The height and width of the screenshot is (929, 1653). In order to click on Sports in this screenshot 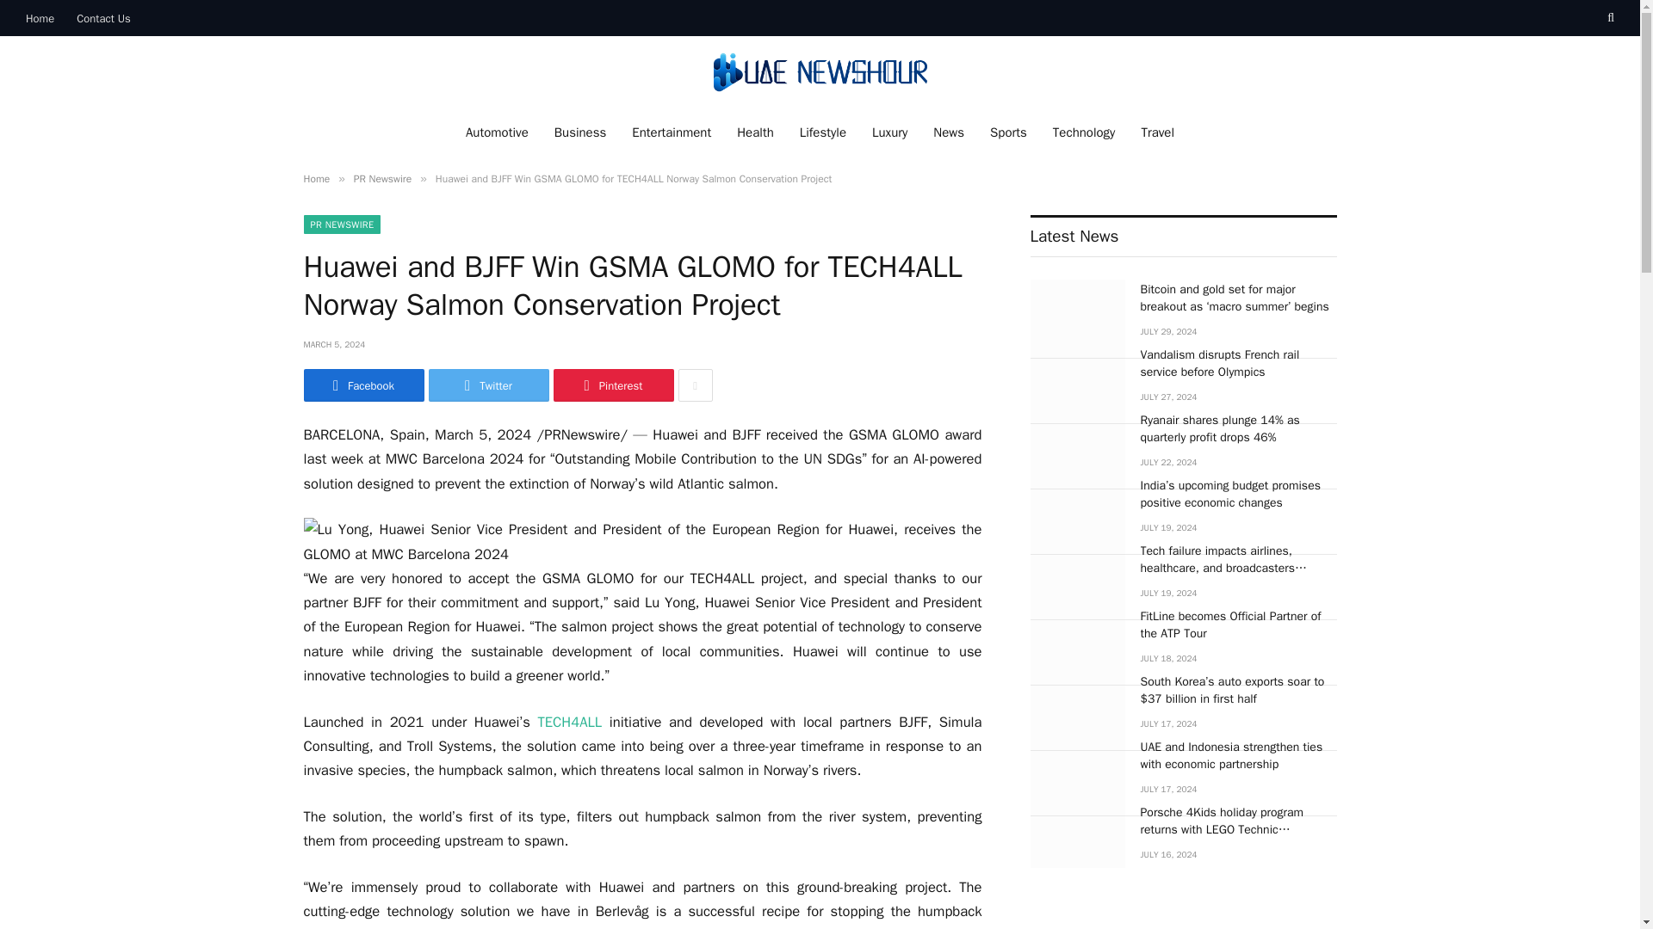, I will do `click(1007, 132)`.